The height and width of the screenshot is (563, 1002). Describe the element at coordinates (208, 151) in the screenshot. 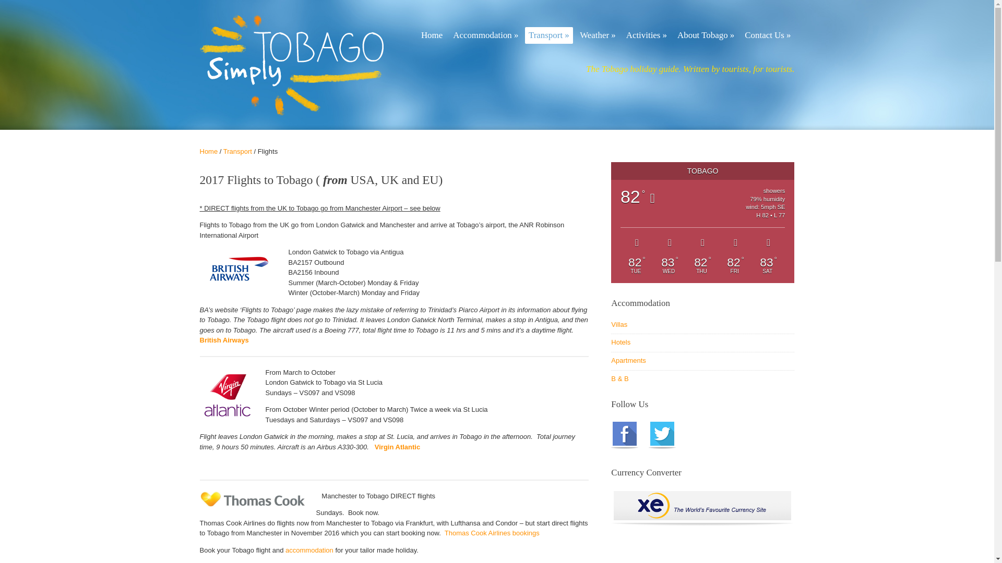

I see `Simply Tobago` at that location.